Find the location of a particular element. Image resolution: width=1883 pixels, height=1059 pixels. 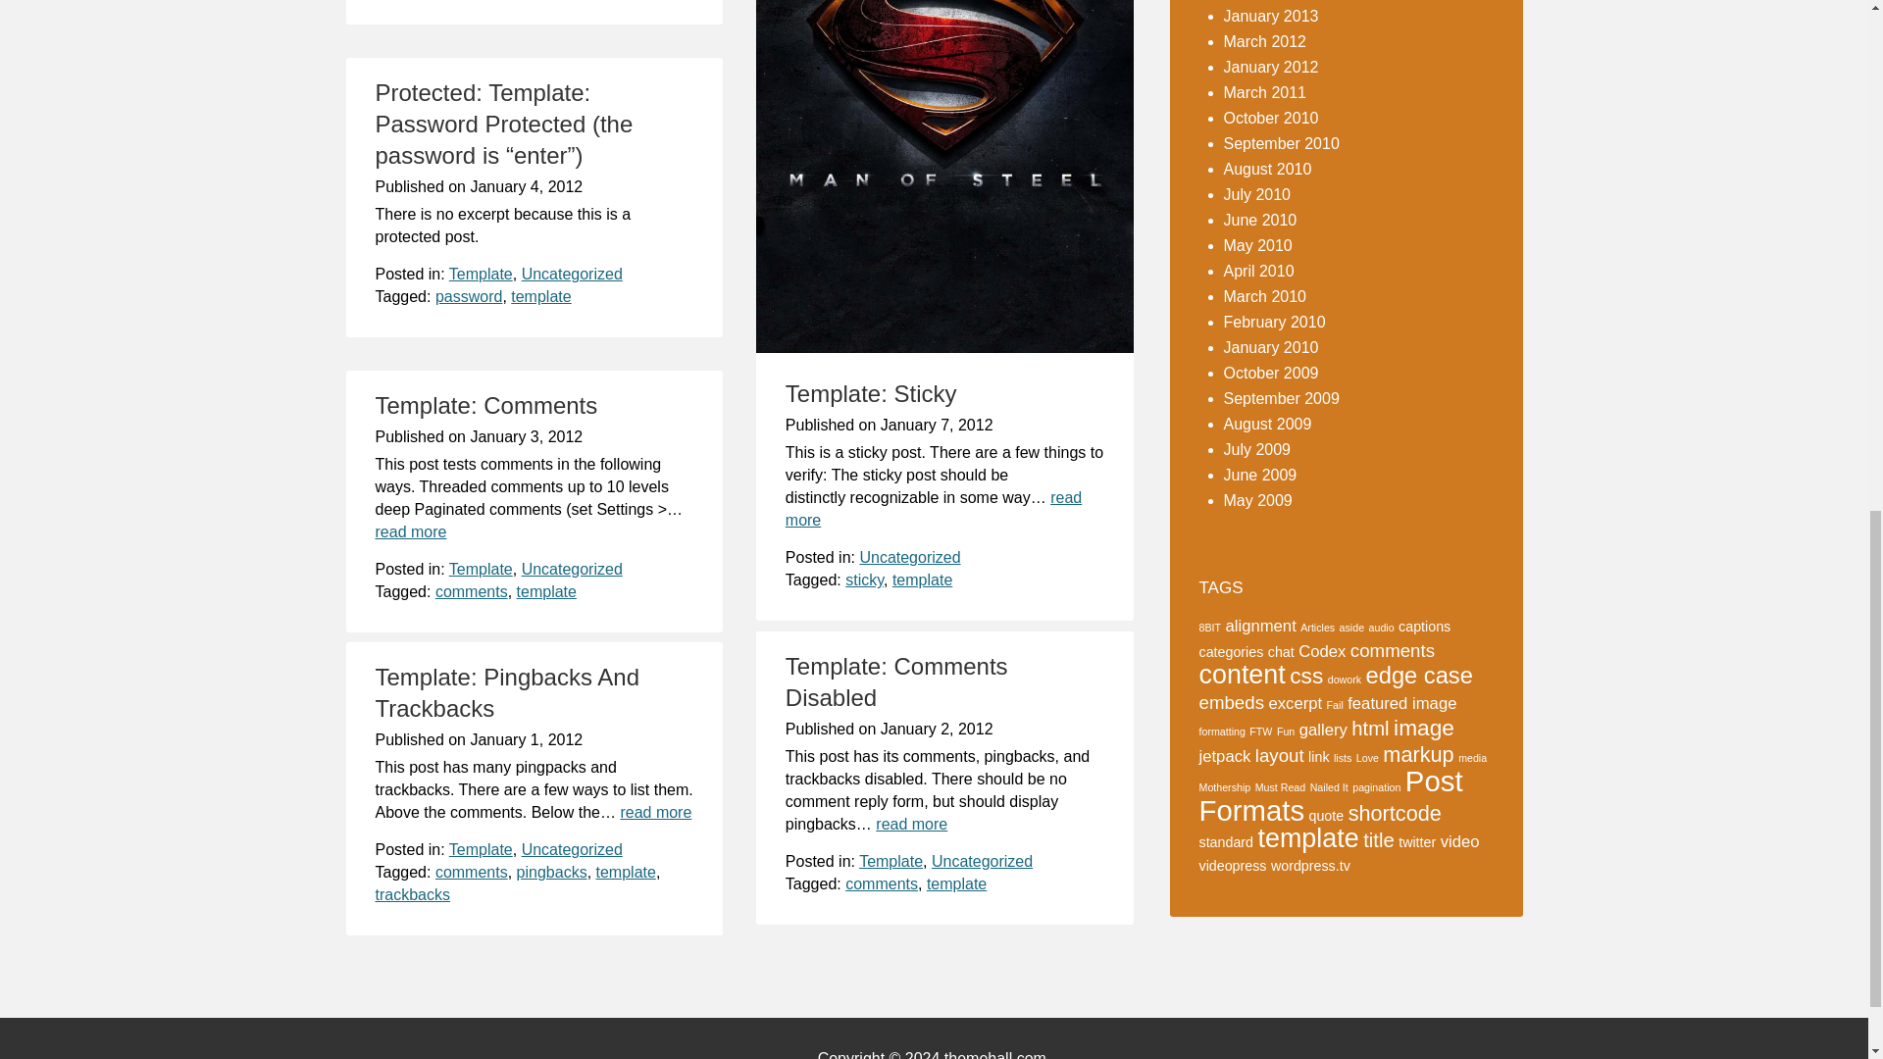

Template is located at coordinates (481, 569).